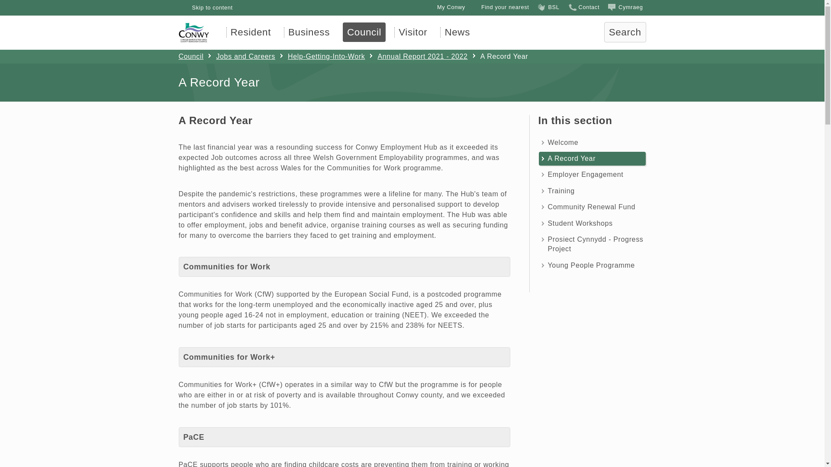 The image size is (831, 467). What do you see at coordinates (548, 7) in the screenshot?
I see `BSL` at bounding box center [548, 7].